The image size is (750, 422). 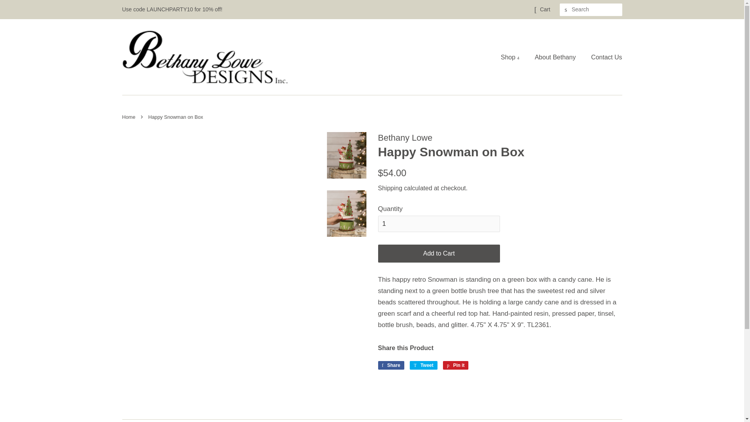 What do you see at coordinates (391, 365) in the screenshot?
I see `Share on Facebook` at bounding box center [391, 365].